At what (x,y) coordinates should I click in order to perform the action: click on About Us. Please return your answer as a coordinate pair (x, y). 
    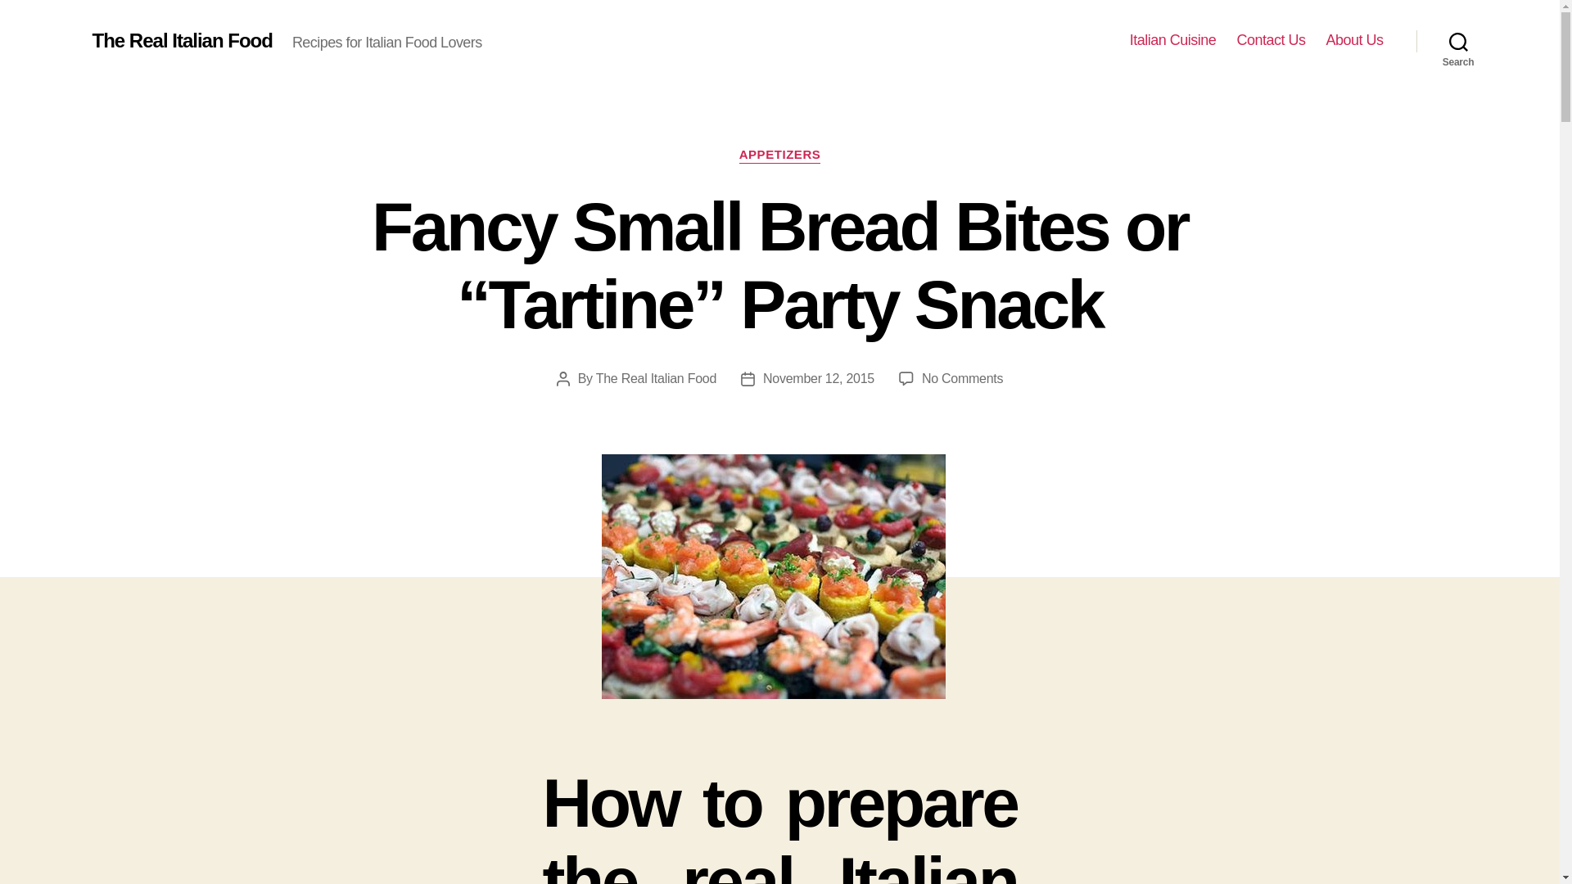
    Looking at the image, I should click on (1354, 40).